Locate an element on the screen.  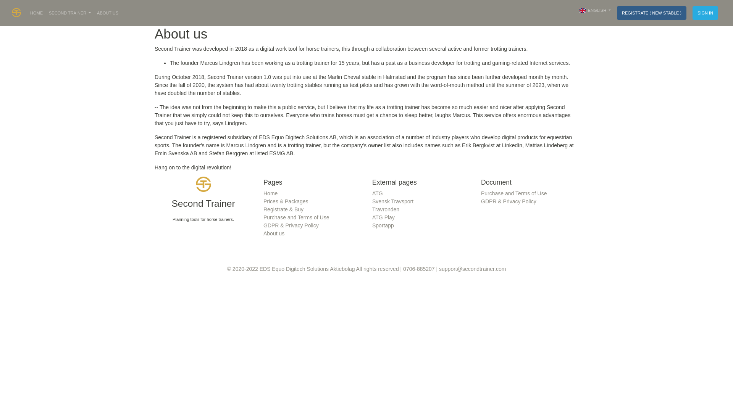
About us is located at coordinates (273, 233).